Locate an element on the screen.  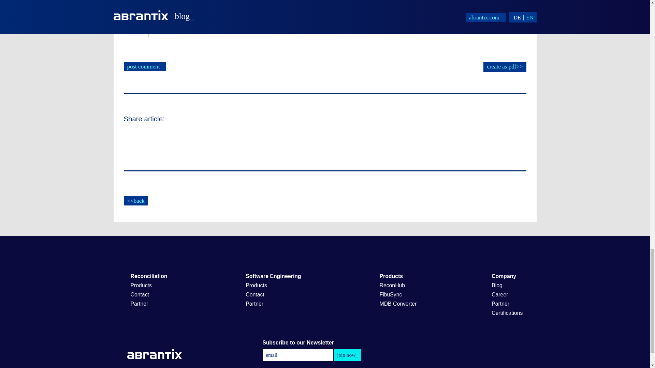
Partner is located at coordinates (506, 304).